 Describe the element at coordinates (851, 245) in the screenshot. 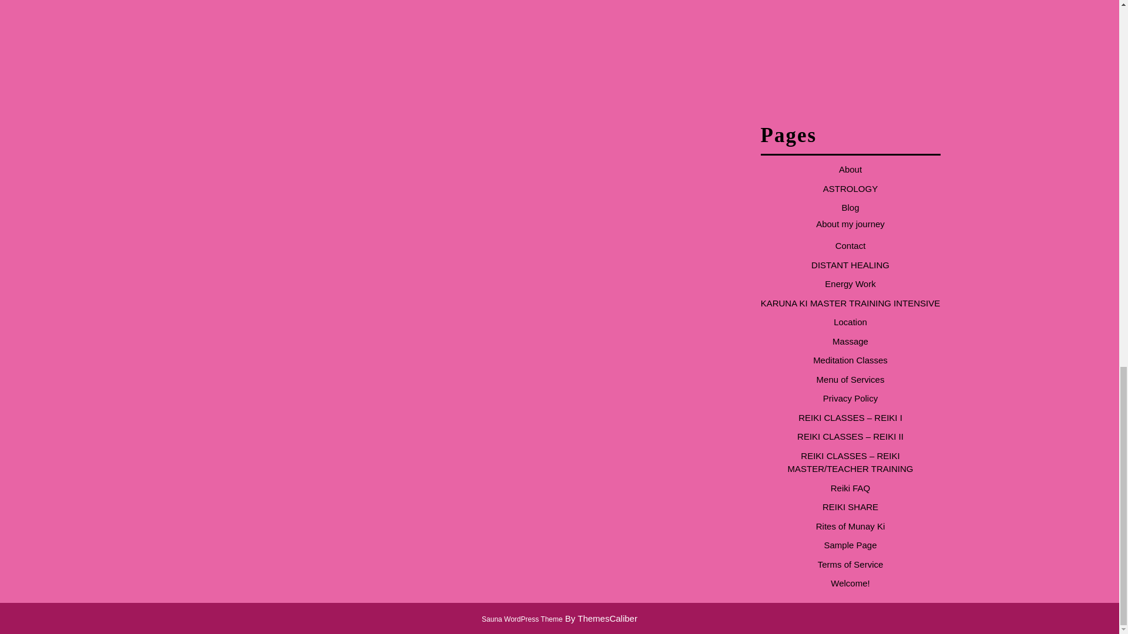

I see `Contact` at that location.